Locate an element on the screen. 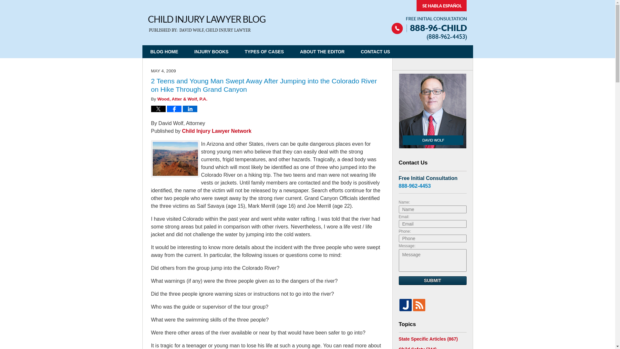 This screenshot has height=349, width=620. Child Injury Lawyer Network is located at coordinates (217, 131).